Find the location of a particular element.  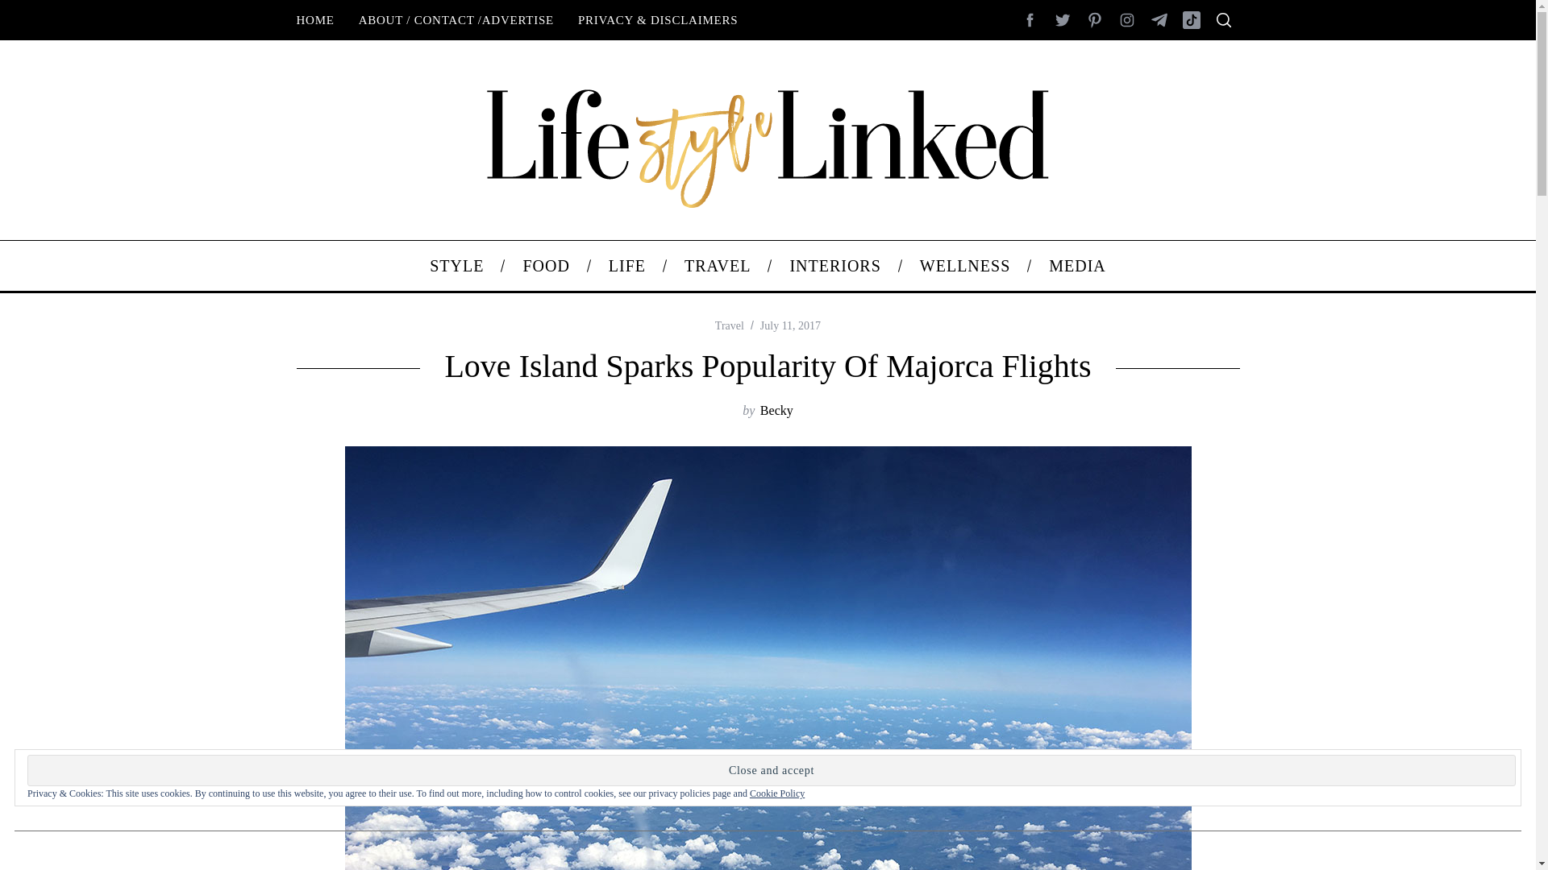

HOME is located at coordinates (314, 19).